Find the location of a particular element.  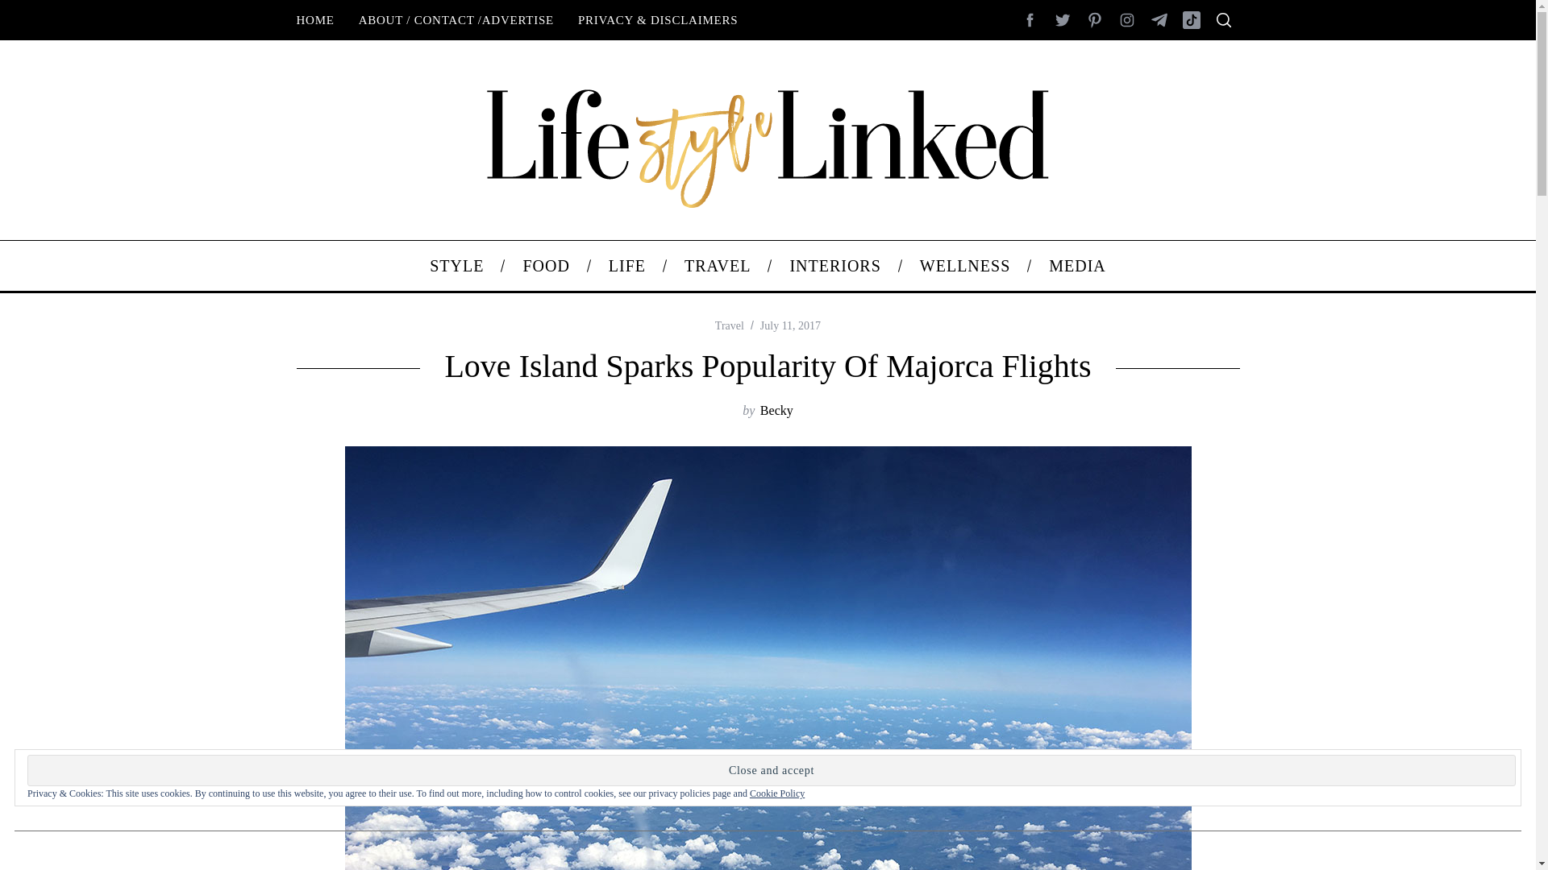

HOME is located at coordinates (314, 19).